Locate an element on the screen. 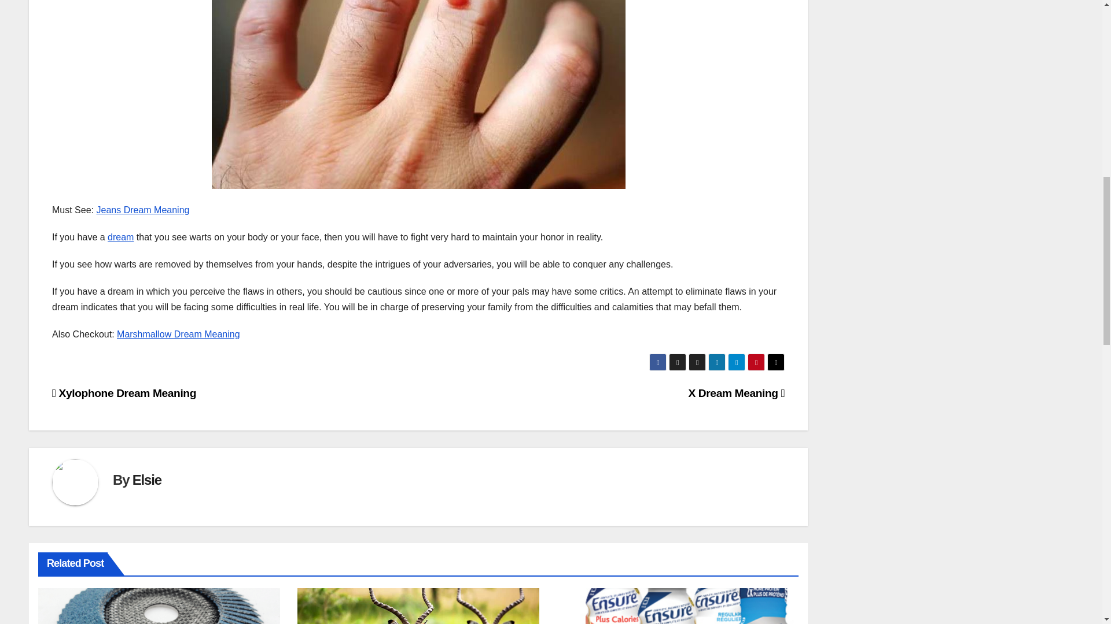 This screenshot has height=624, width=1111. X Dream Meaning is located at coordinates (736, 393).